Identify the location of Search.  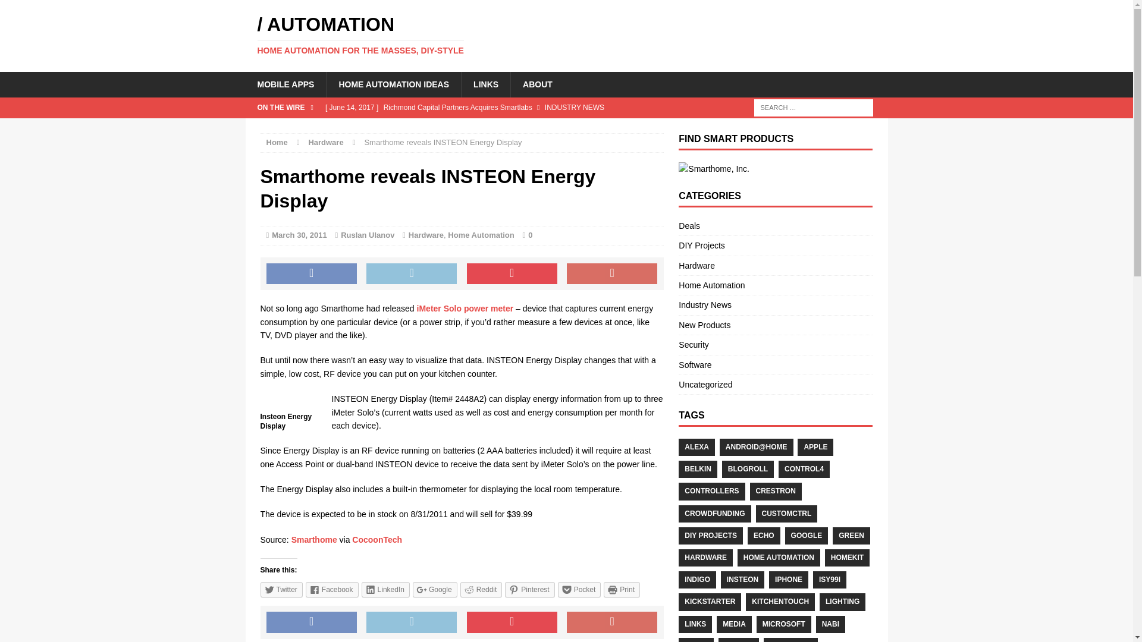
(30, 10).